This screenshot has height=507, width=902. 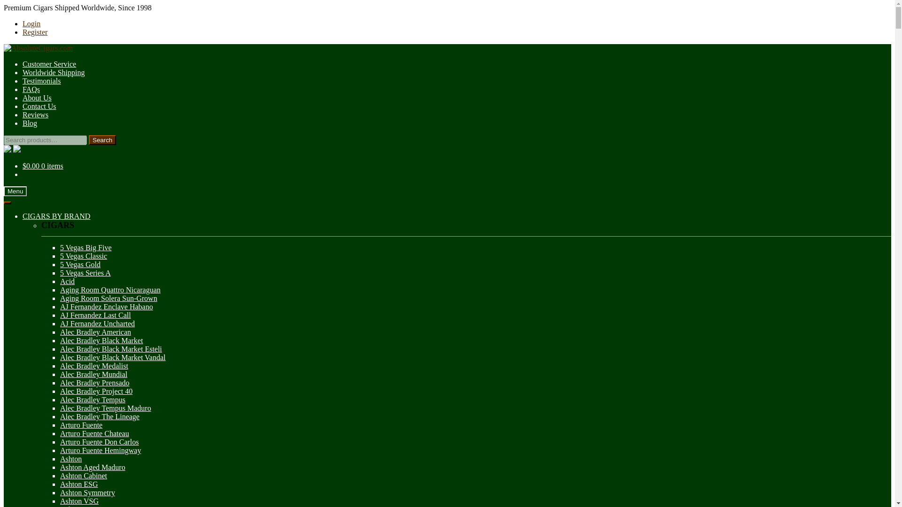 I want to click on Alec Bradley Tempus Maduro, so click(x=106, y=408).